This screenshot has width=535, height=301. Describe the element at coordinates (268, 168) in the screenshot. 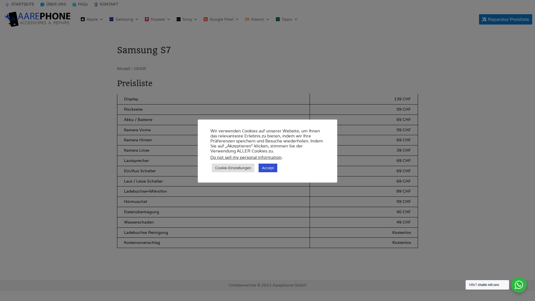

I see `Accept` at that location.